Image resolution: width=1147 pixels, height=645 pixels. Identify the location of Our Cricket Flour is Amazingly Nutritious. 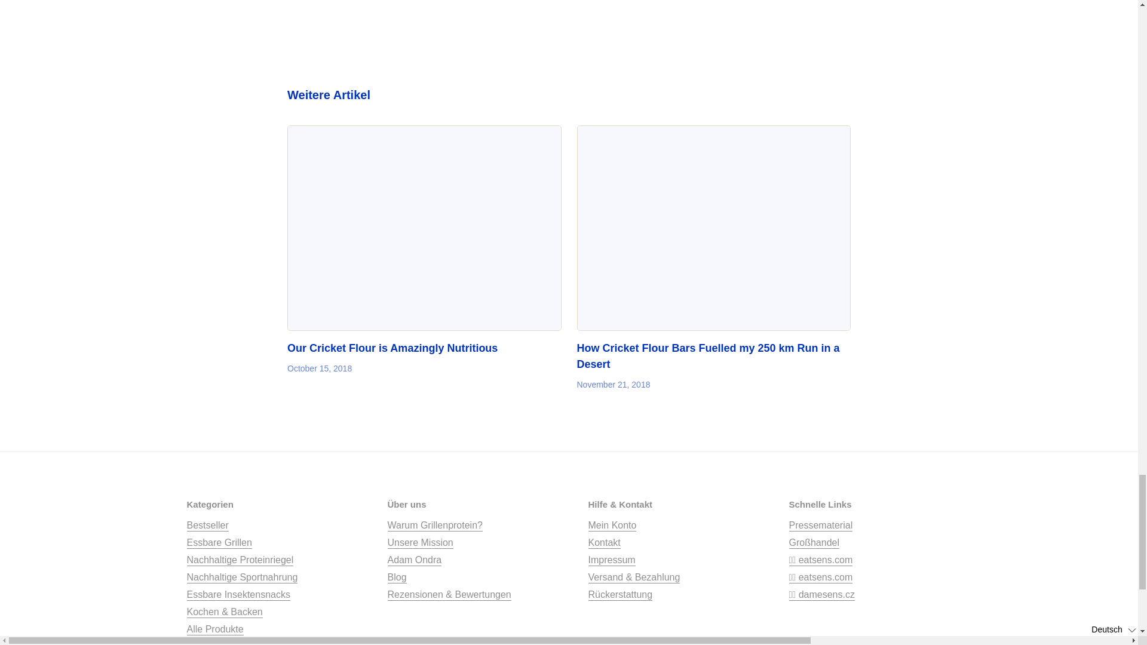
(424, 228).